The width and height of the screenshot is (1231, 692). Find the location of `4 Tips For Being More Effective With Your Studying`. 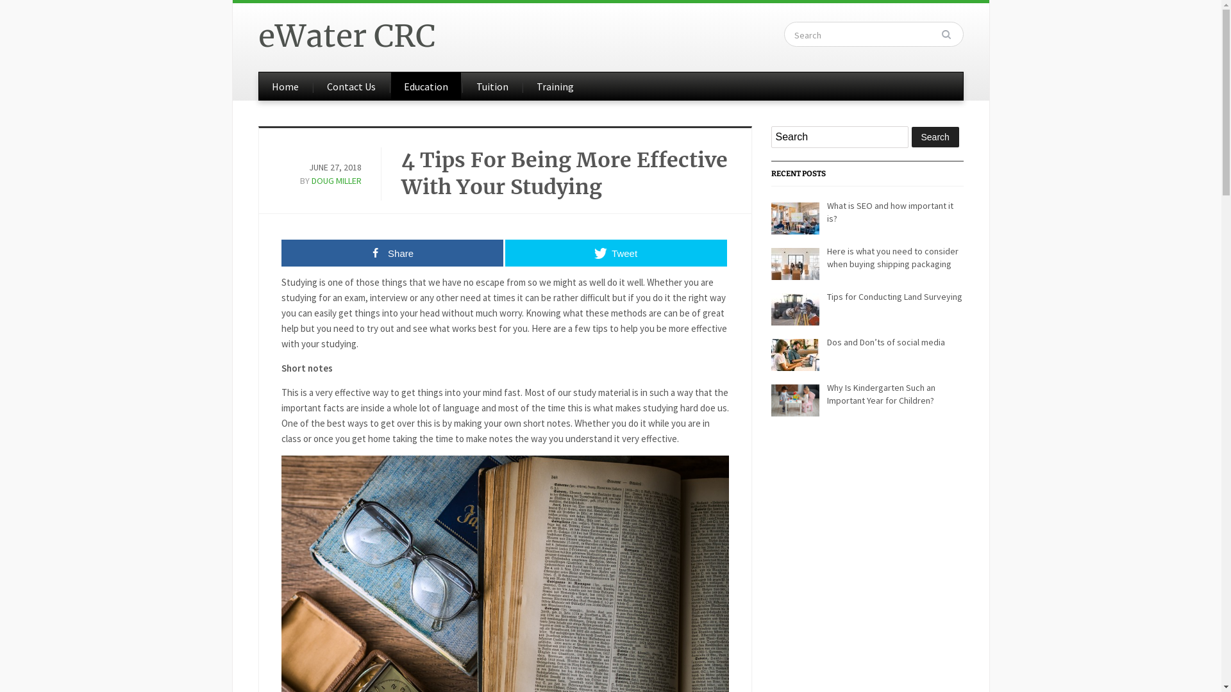

4 Tips For Being More Effective With Your Studying is located at coordinates (564, 173).